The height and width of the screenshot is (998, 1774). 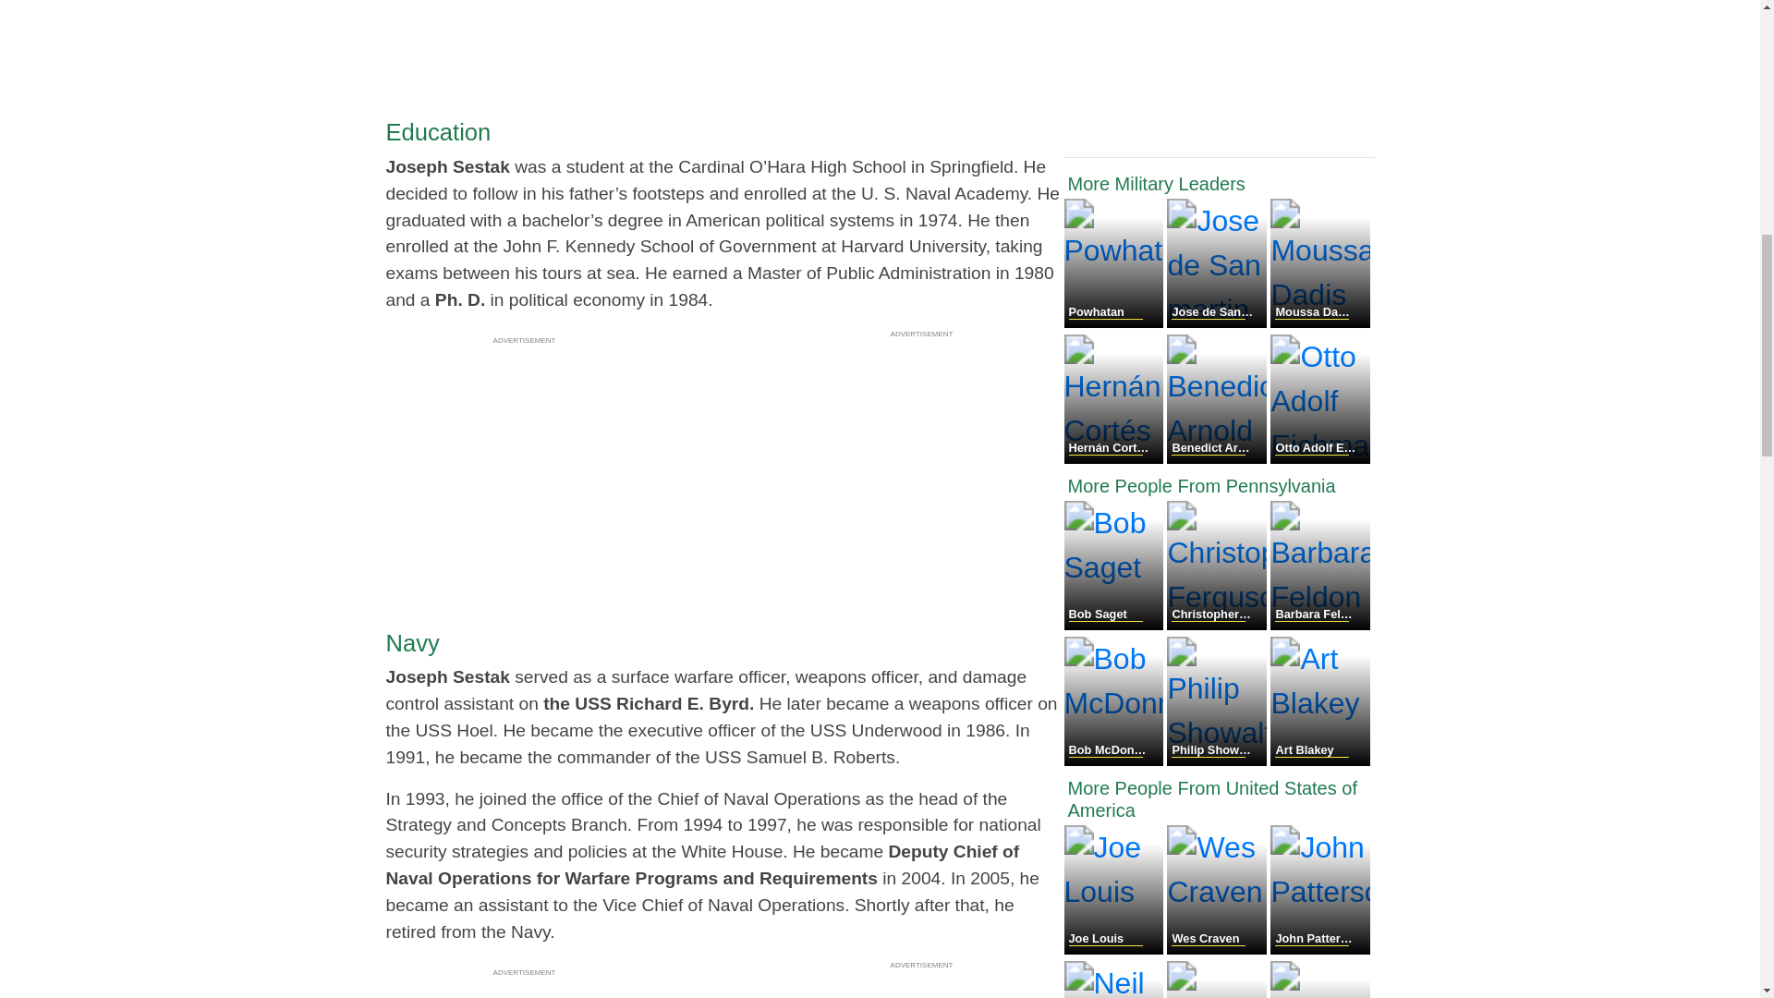 What do you see at coordinates (1220, 183) in the screenshot?
I see `More Military Leaders` at bounding box center [1220, 183].